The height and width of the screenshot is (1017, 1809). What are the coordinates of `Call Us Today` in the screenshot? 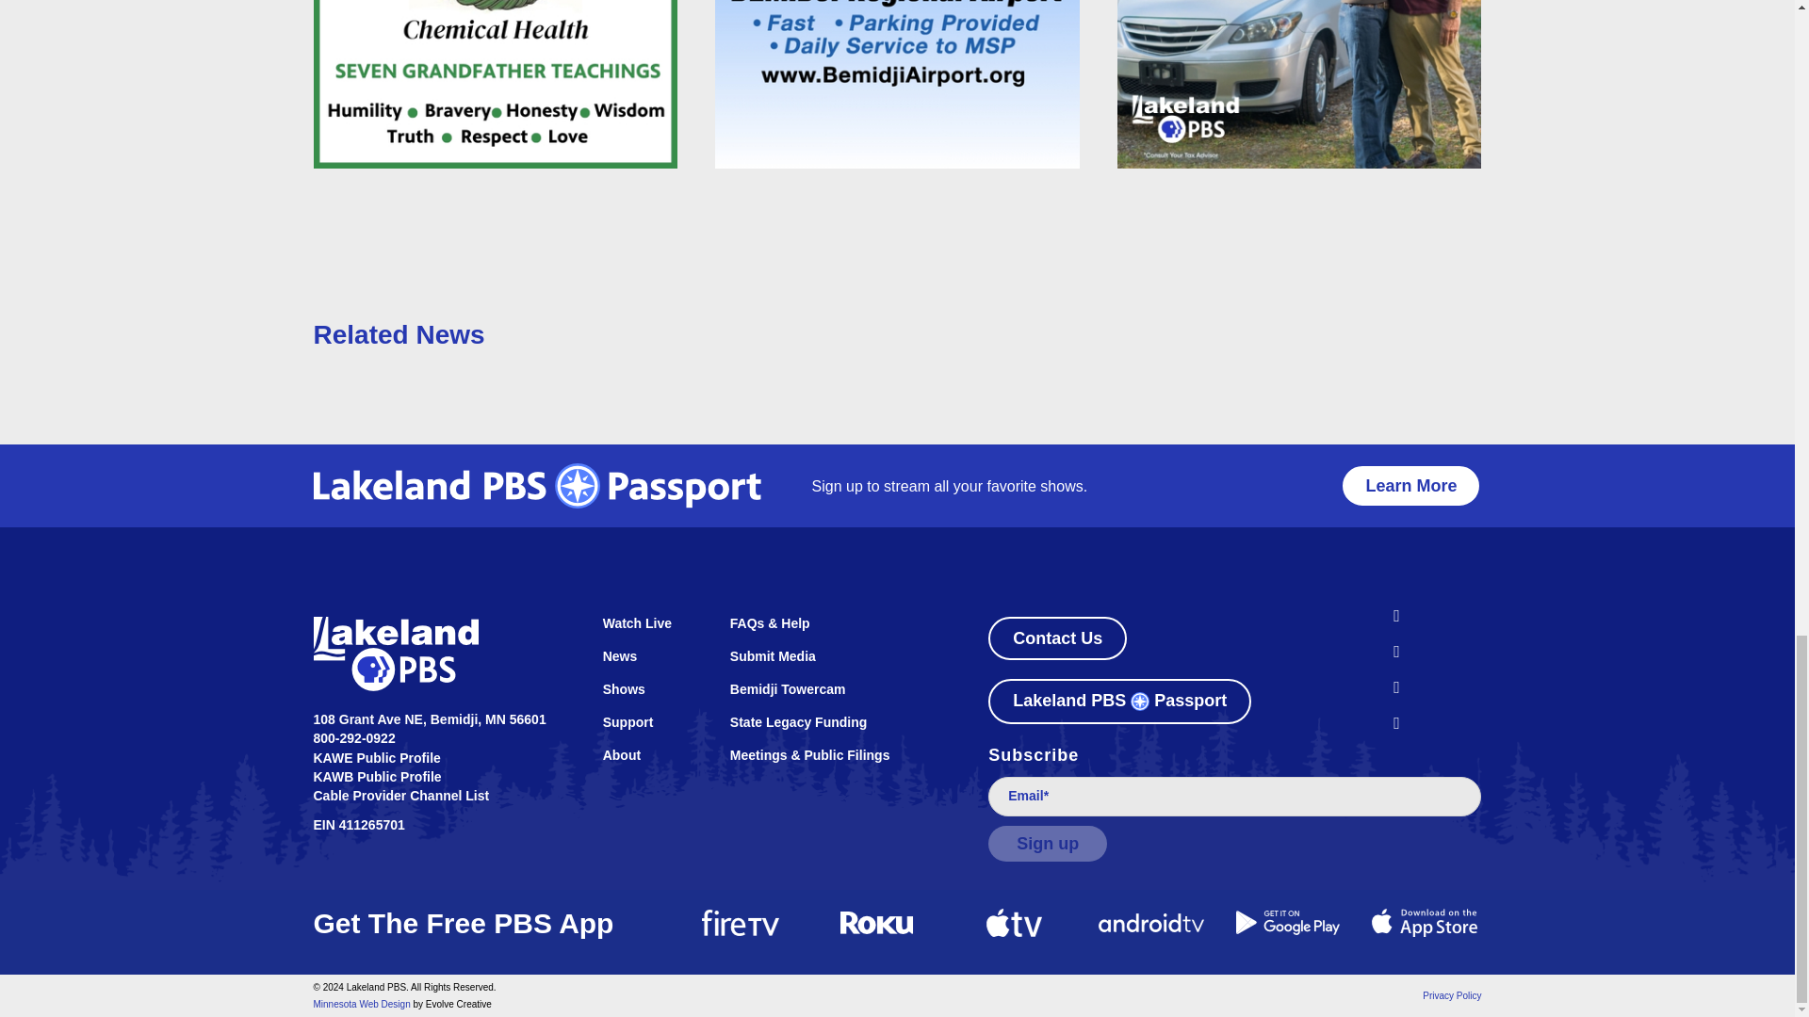 It's located at (353, 738).